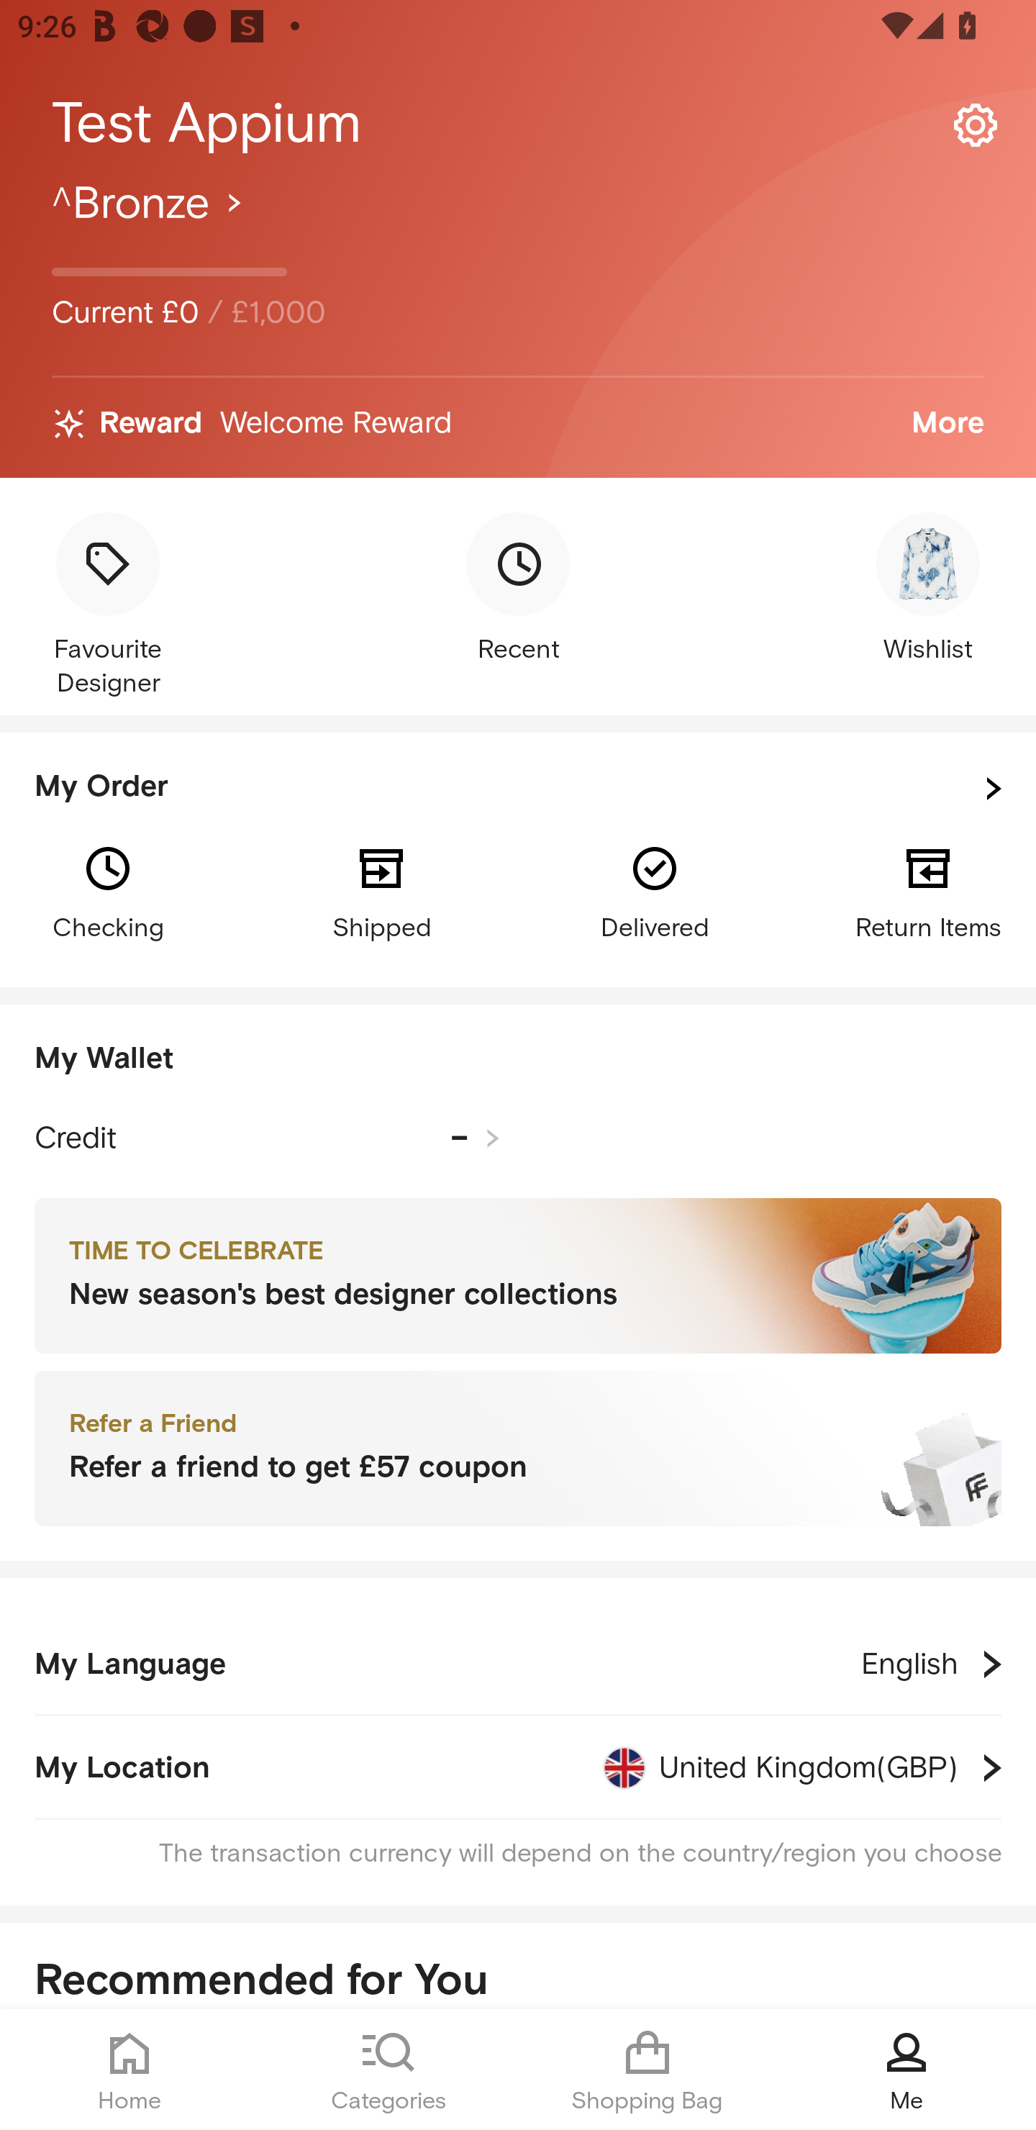 The image size is (1036, 2130). What do you see at coordinates (647, 2070) in the screenshot?
I see `Shopping Bag` at bounding box center [647, 2070].